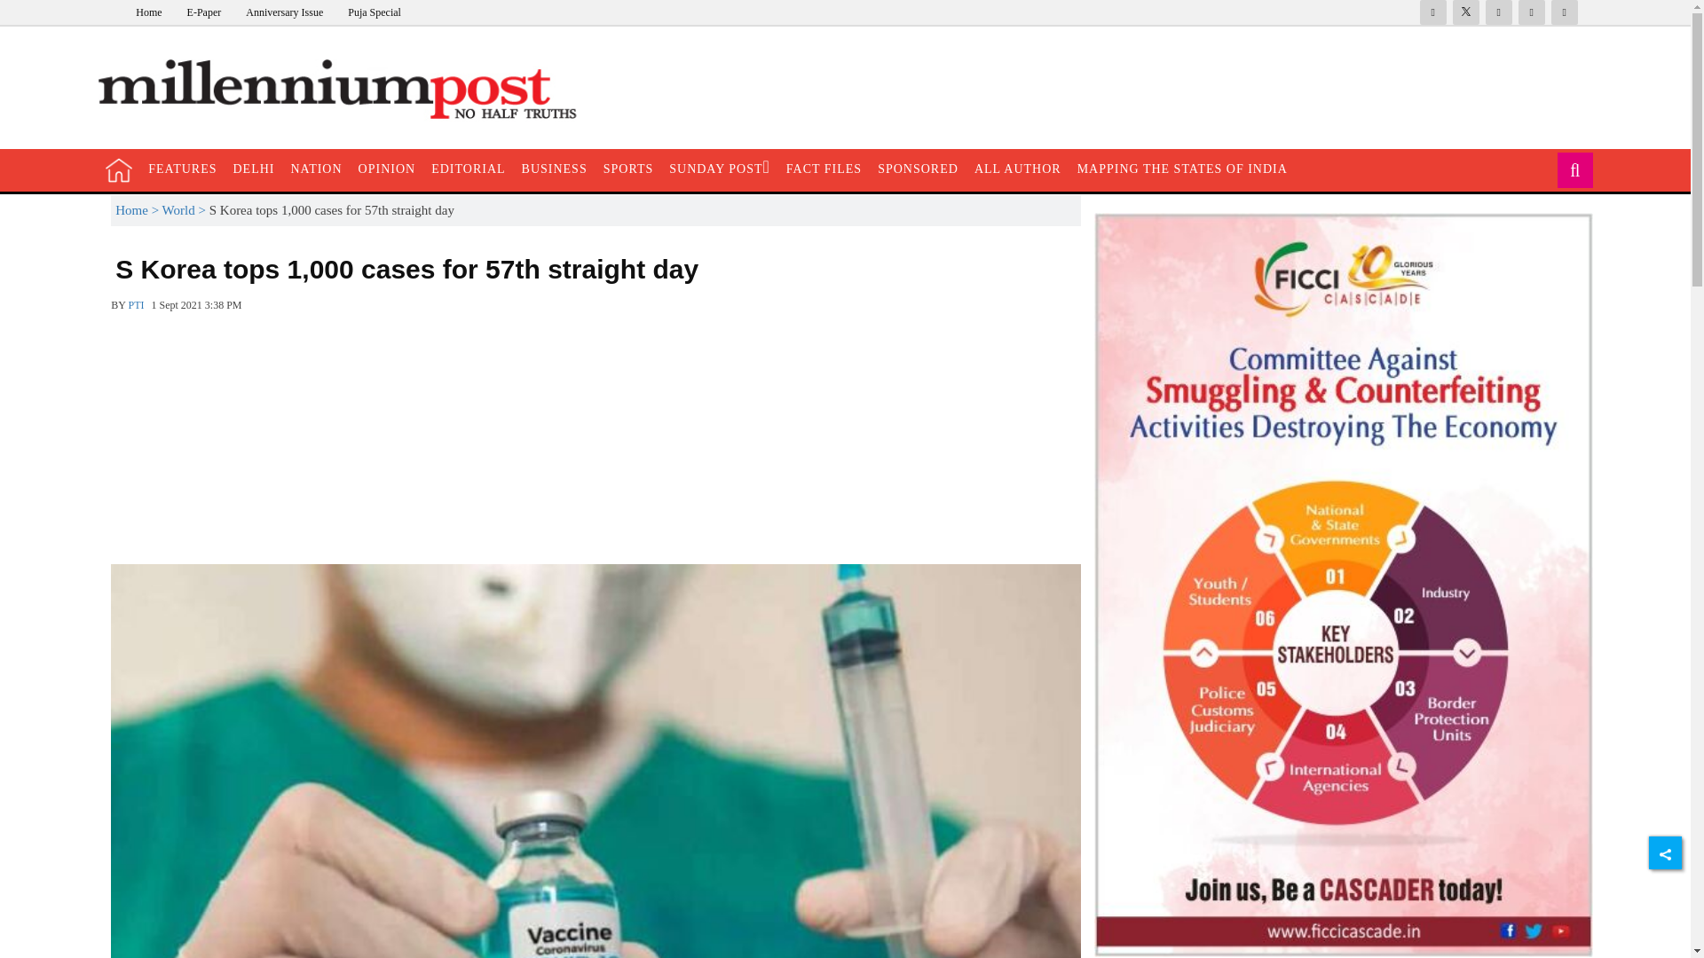 The height and width of the screenshot is (958, 1704). I want to click on NATION, so click(316, 169).